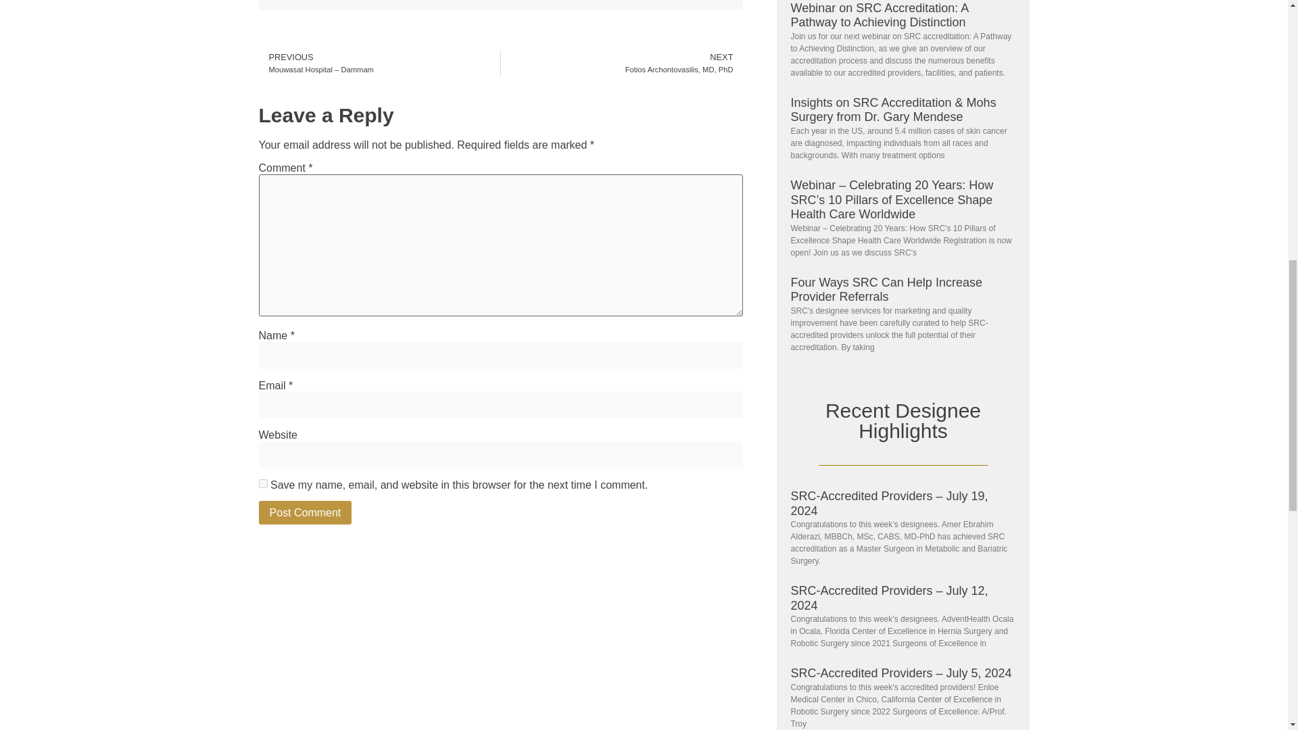  I want to click on yes, so click(262, 483).